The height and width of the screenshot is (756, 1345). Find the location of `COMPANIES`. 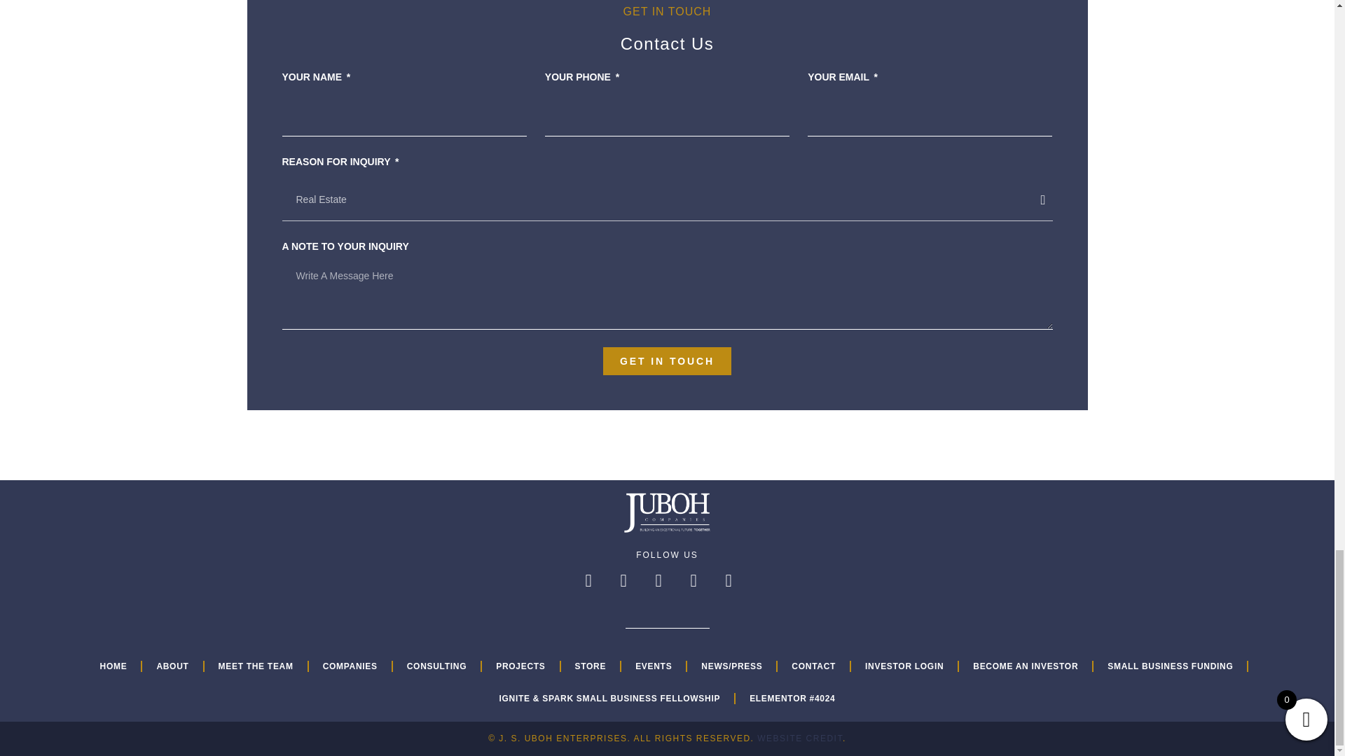

COMPANIES is located at coordinates (350, 666).